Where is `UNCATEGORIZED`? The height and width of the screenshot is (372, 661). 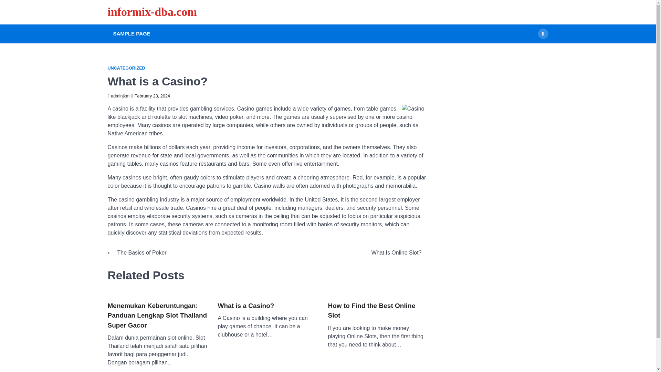 UNCATEGORIZED is located at coordinates (126, 68).